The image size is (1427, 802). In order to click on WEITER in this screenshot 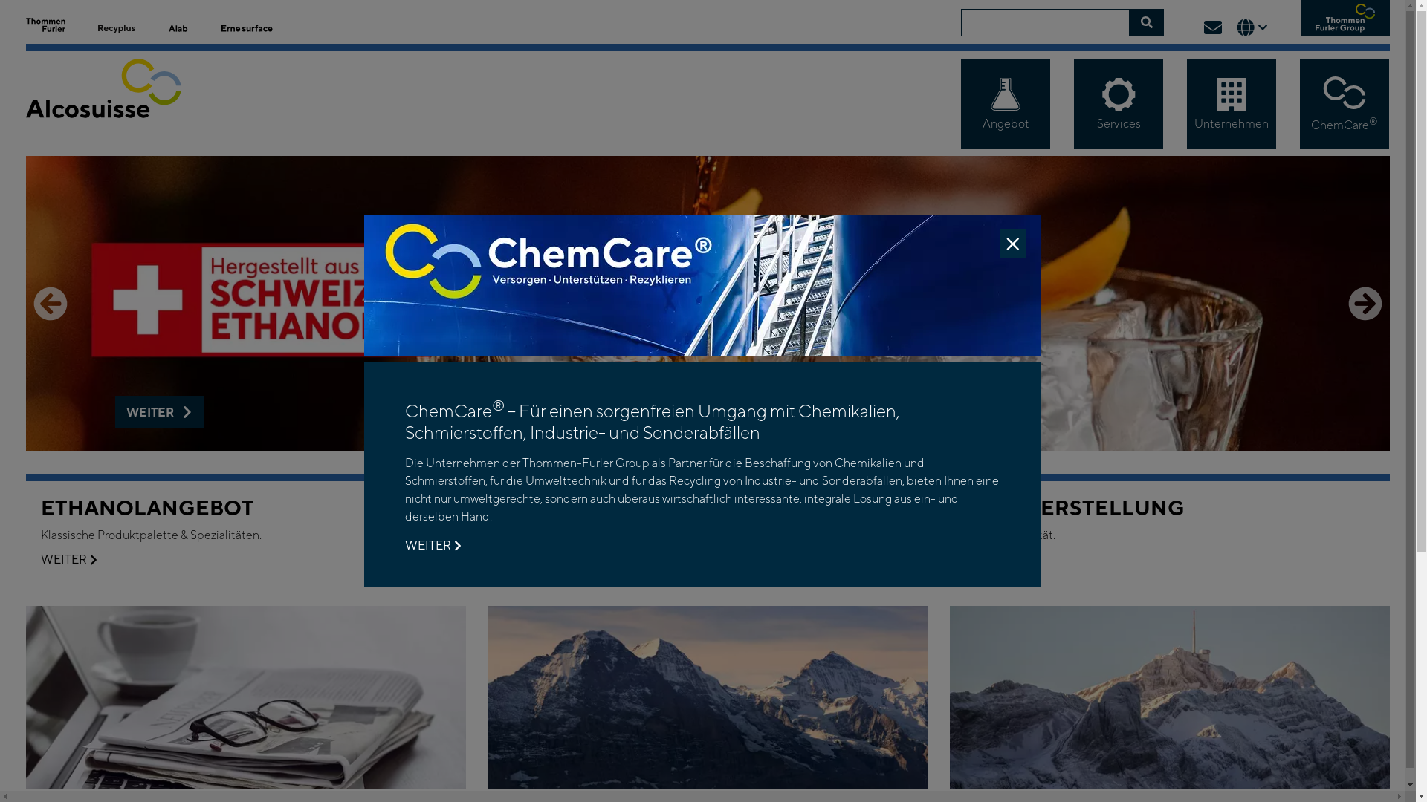, I will do `click(433, 546)`.